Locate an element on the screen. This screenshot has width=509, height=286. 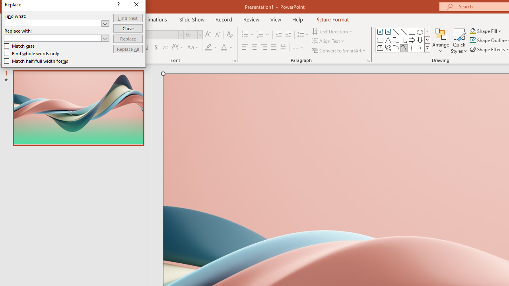
Arrow: Down is located at coordinates (420, 40).